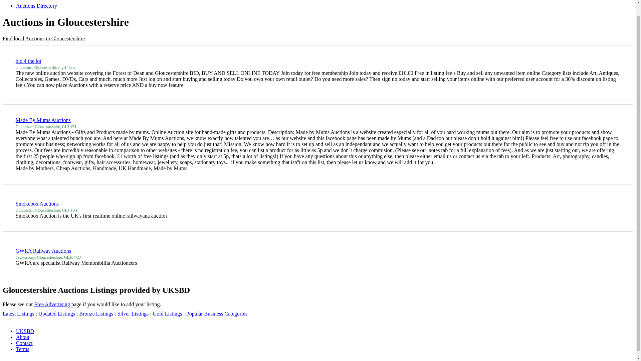  What do you see at coordinates (57, 314) in the screenshot?
I see `Updated Listings` at bounding box center [57, 314].